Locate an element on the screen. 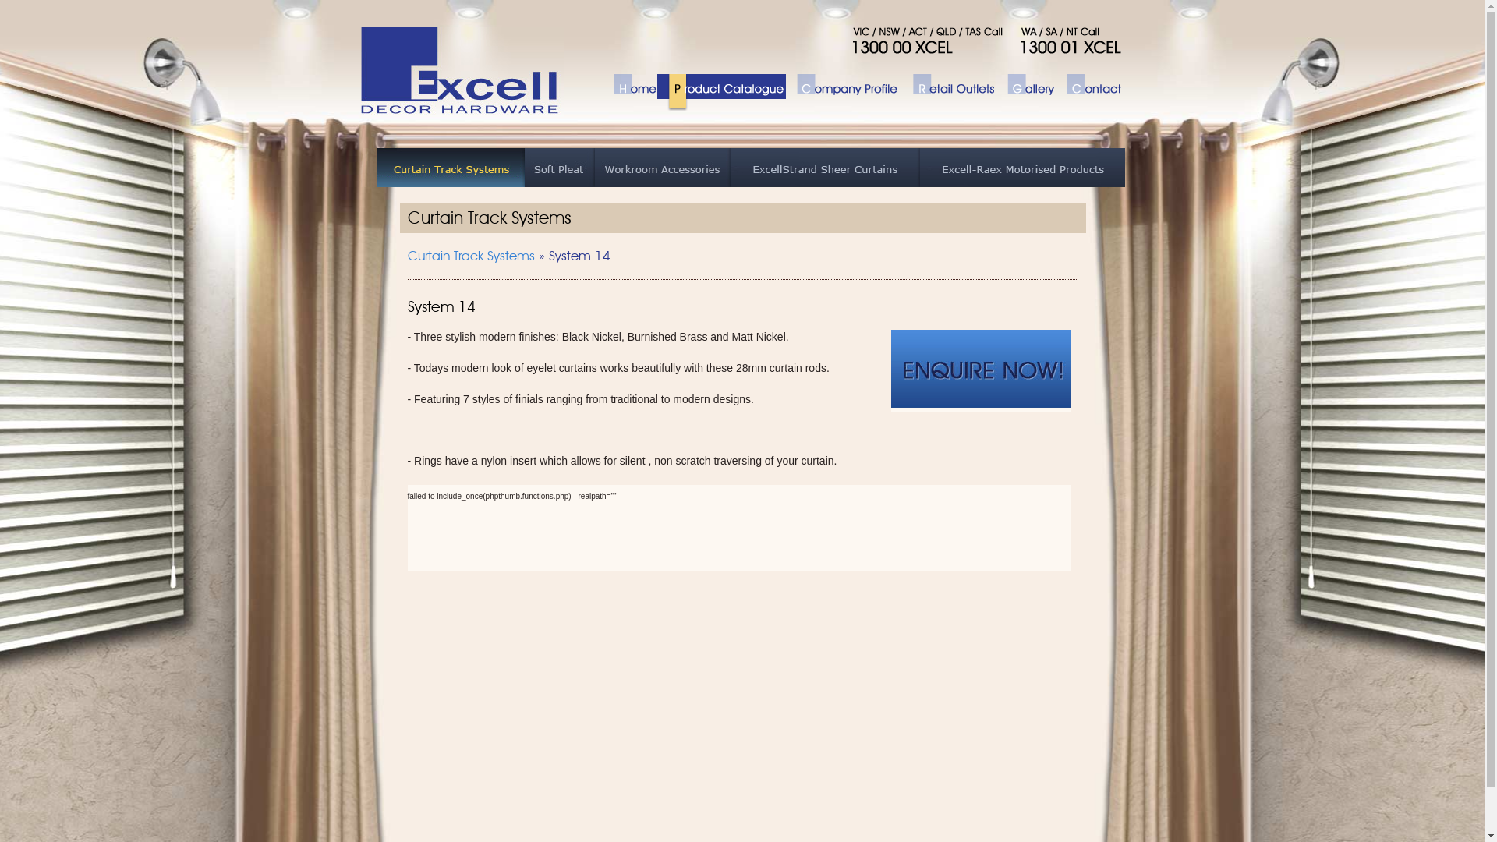 The width and height of the screenshot is (1497, 842). Company Profile is located at coordinates (844, 95).